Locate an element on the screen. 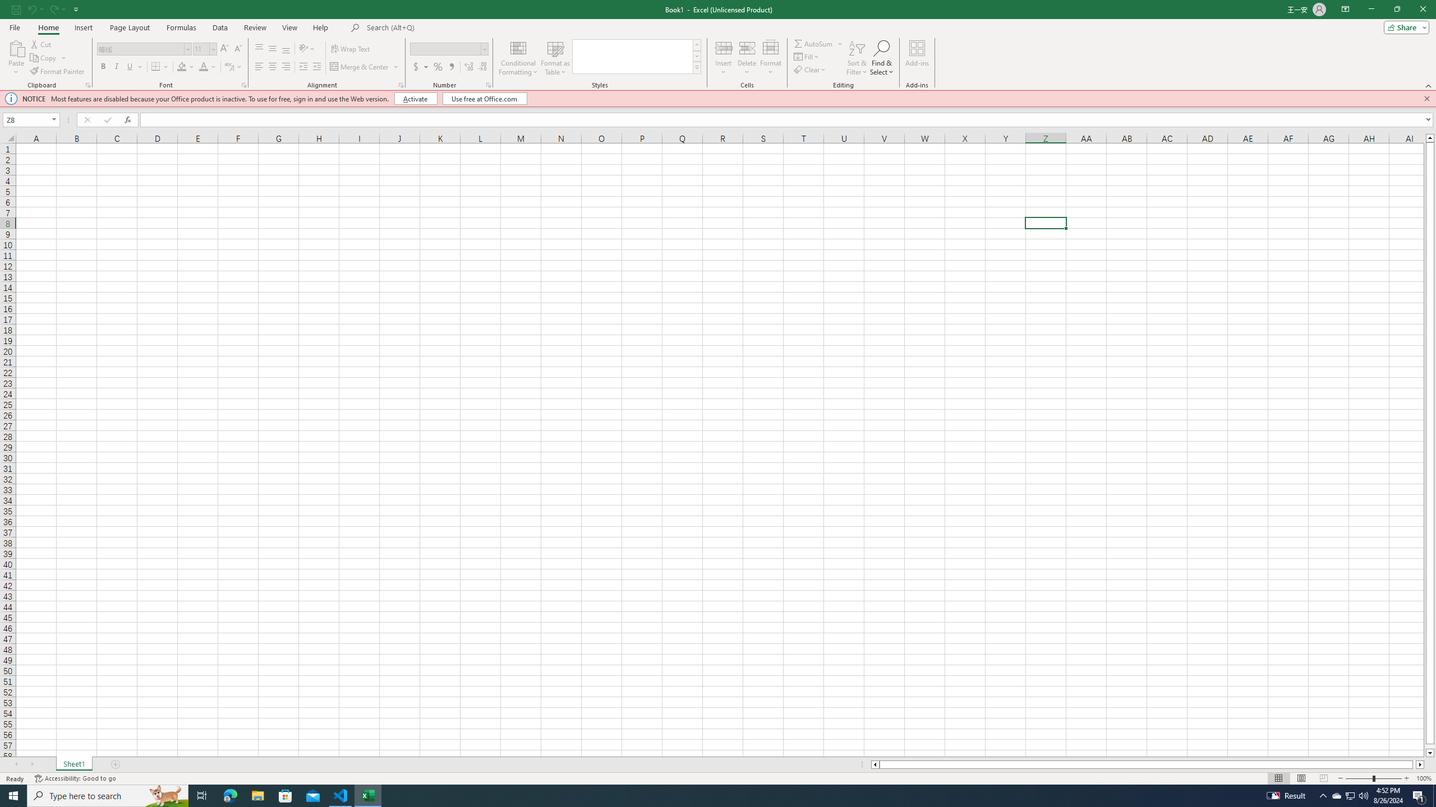 The width and height of the screenshot is (1436, 807). Bottom Align is located at coordinates (286, 49).